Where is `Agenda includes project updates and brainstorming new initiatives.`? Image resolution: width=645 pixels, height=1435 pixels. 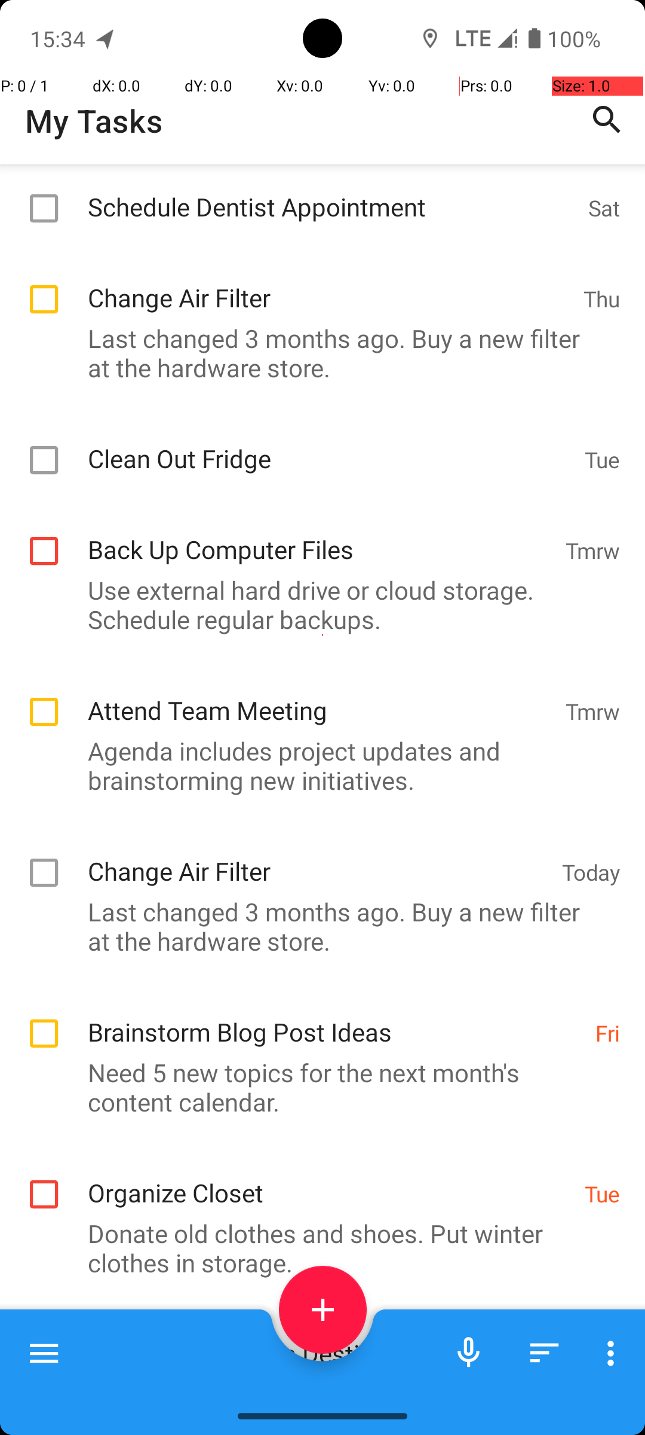
Agenda includes project updates and brainstorming new initiatives. is located at coordinates (317, 765).